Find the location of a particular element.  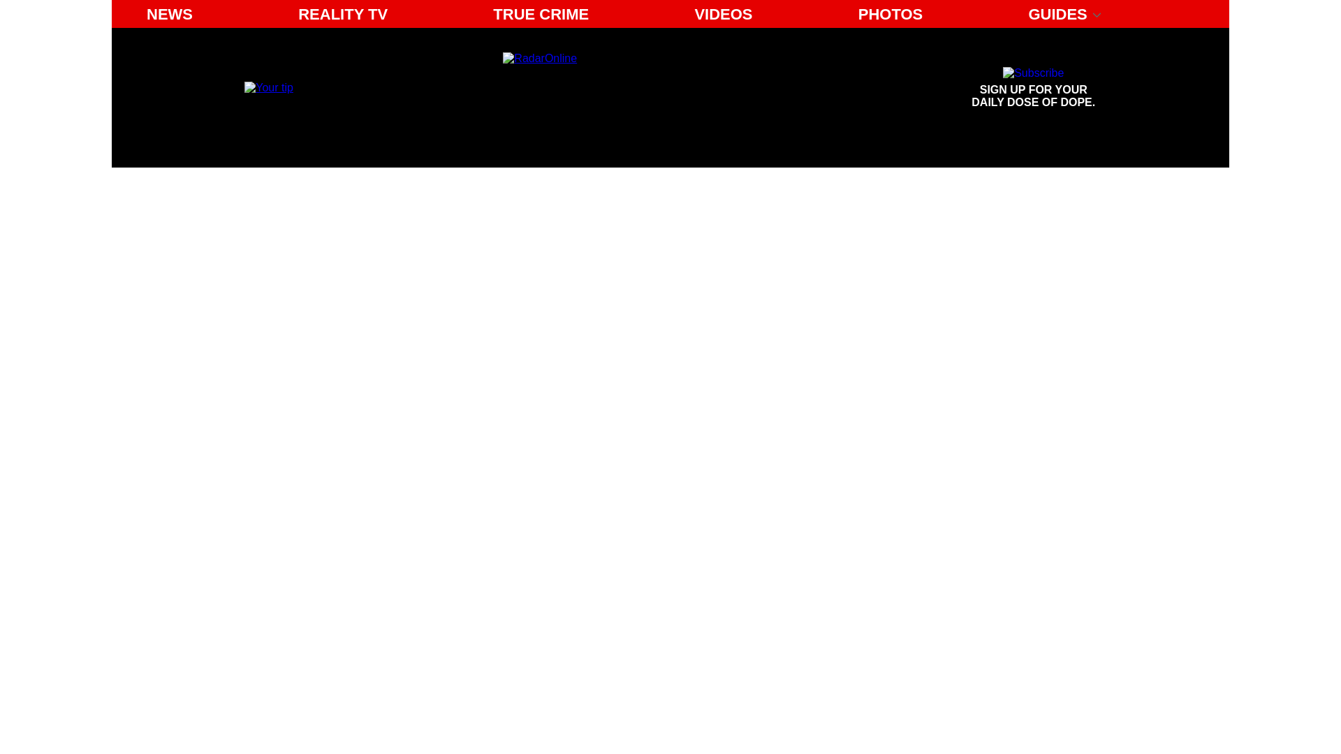

NEWS is located at coordinates (169, 14).